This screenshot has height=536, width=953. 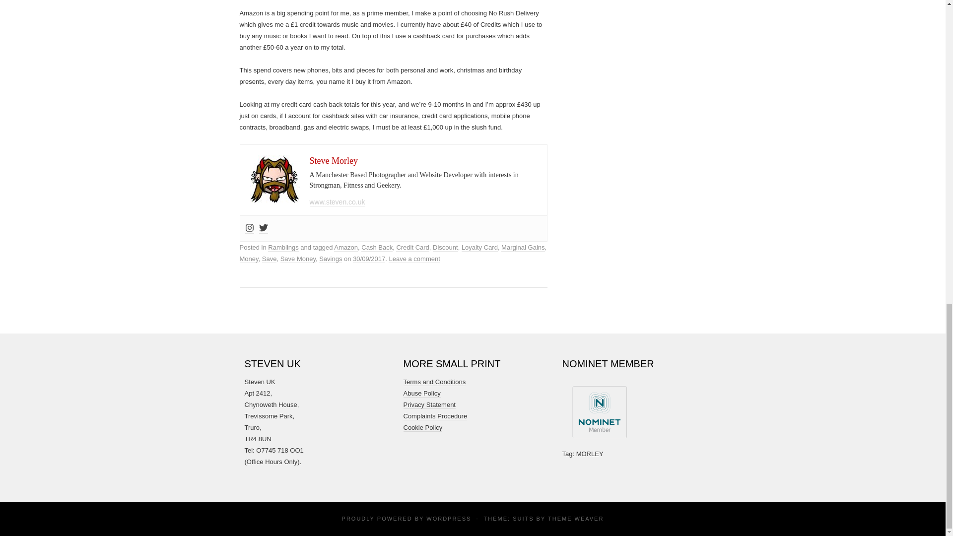 I want to click on Loyalty Card, so click(x=479, y=247).